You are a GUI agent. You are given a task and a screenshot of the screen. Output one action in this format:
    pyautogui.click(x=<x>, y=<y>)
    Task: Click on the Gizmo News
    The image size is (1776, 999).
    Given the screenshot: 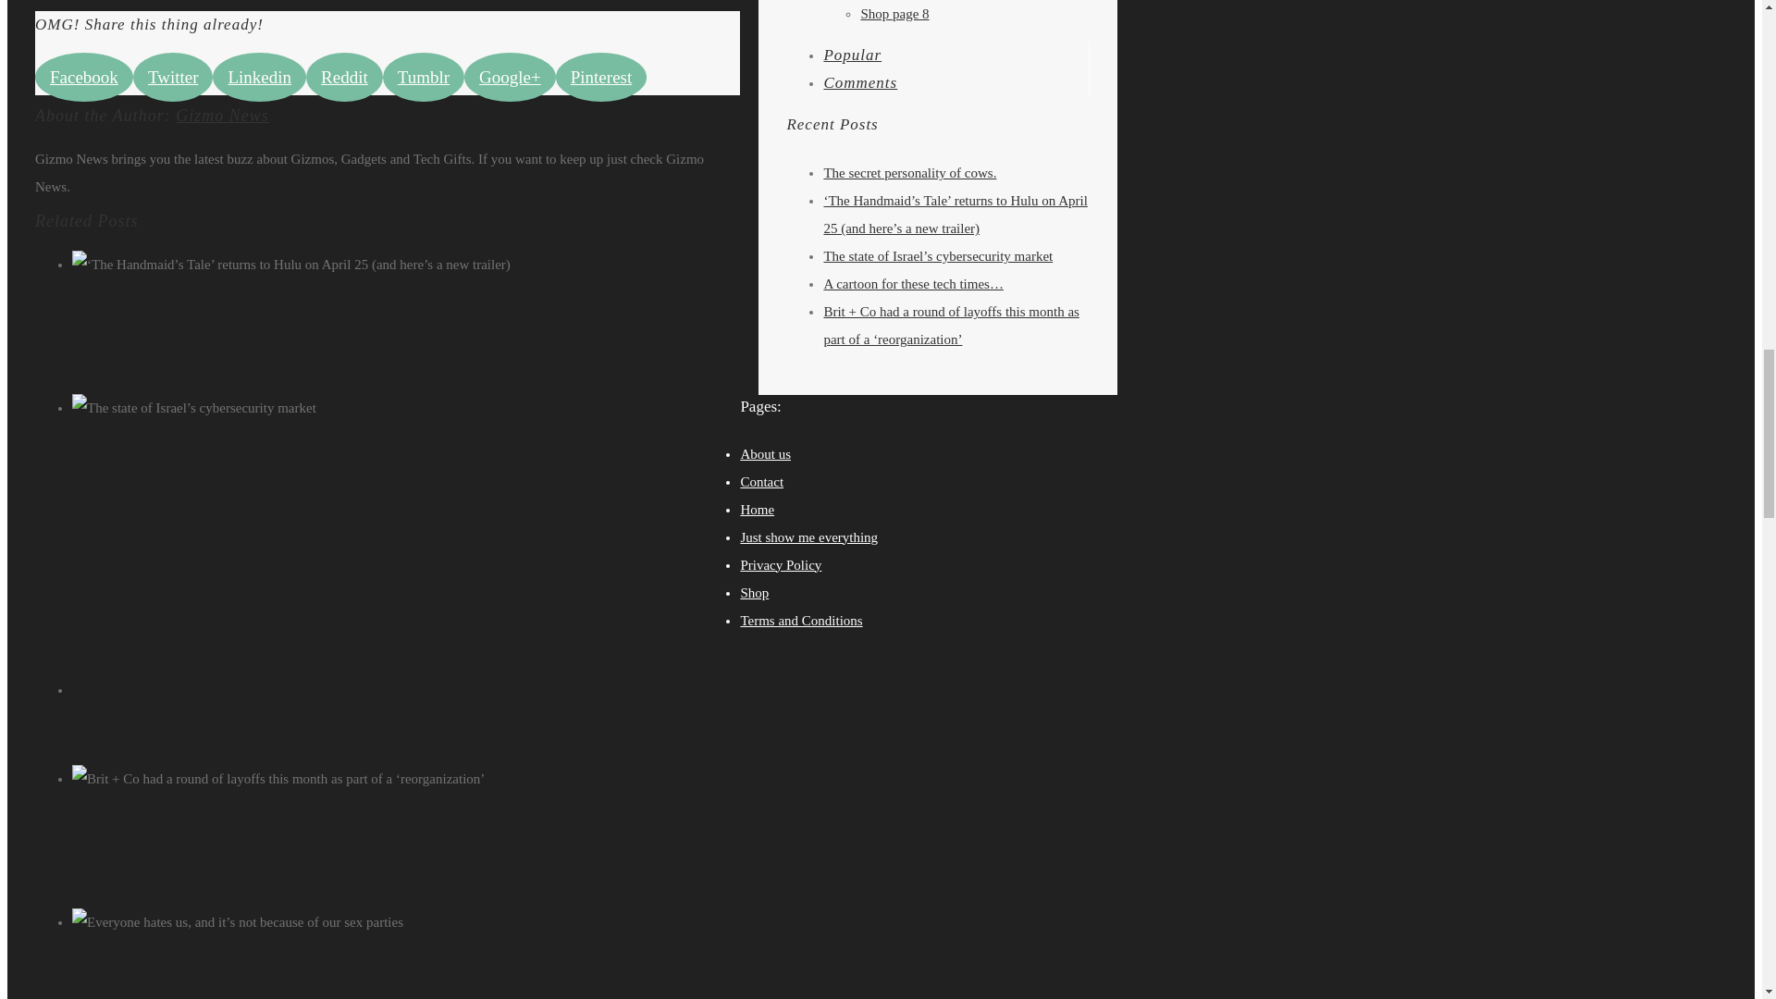 What is the action you would take?
    pyautogui.click(x=222, y=115)
    